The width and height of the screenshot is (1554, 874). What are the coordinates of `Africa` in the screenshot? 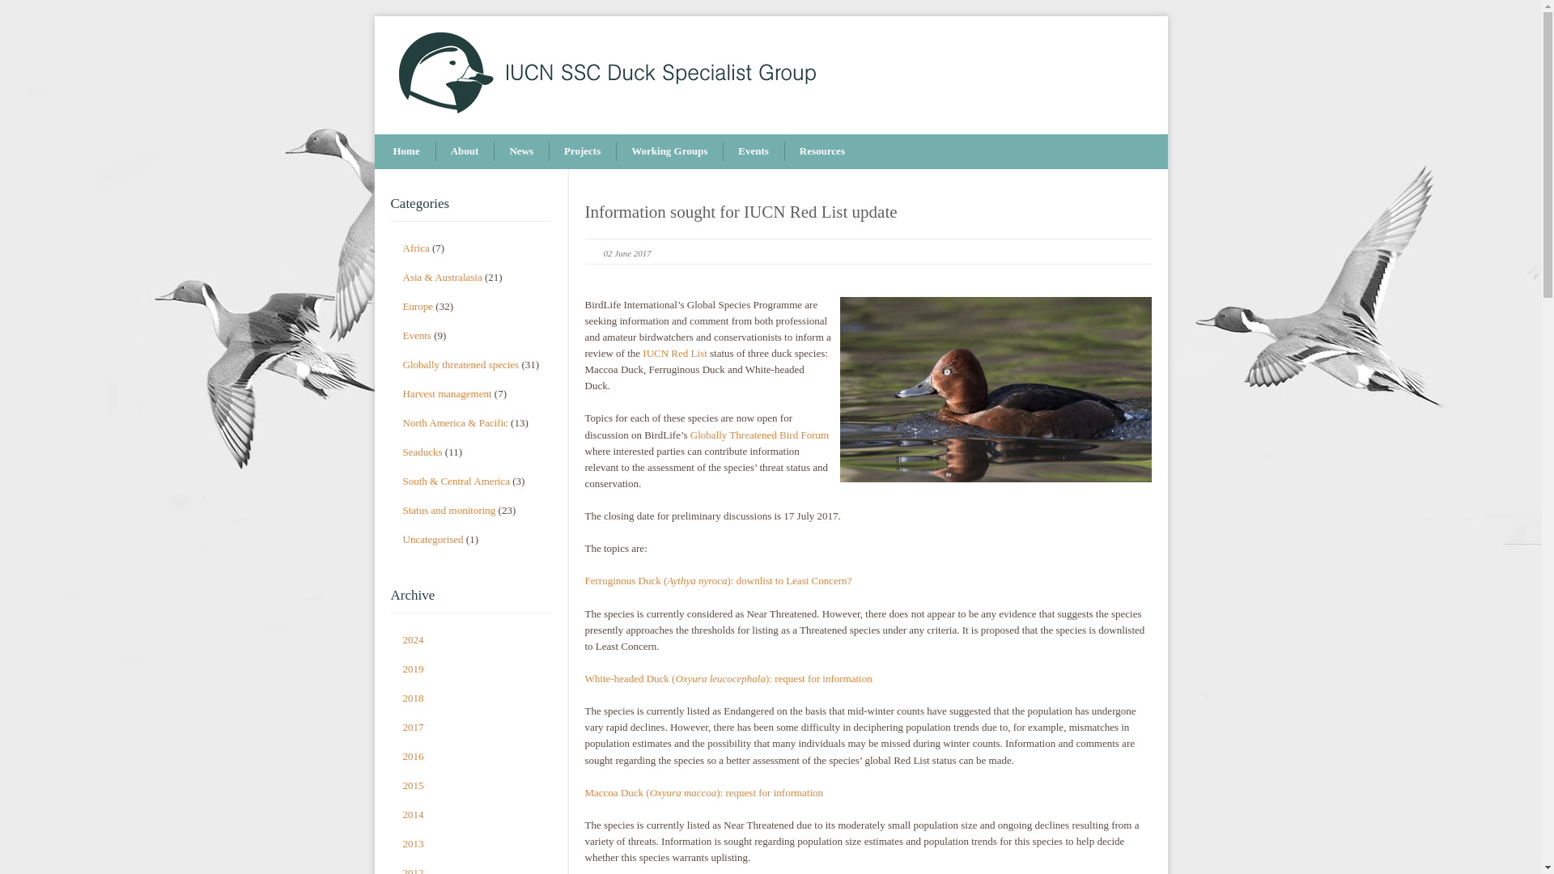 It's located at (416, 248).